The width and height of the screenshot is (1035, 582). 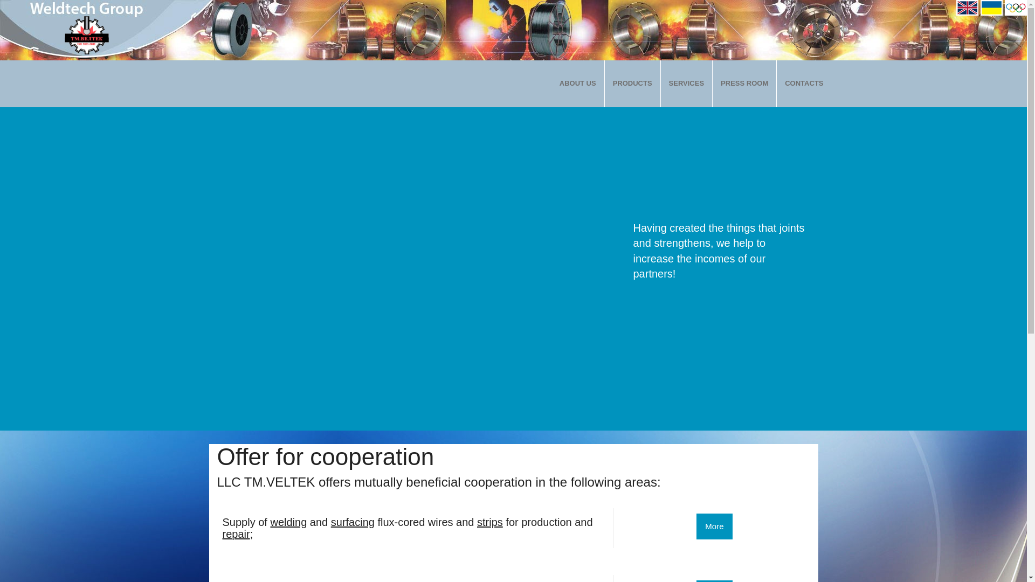 What do you see at coordinates (236, 533) in the screenshot?
I see `repair` at bounding box center [236, 533].